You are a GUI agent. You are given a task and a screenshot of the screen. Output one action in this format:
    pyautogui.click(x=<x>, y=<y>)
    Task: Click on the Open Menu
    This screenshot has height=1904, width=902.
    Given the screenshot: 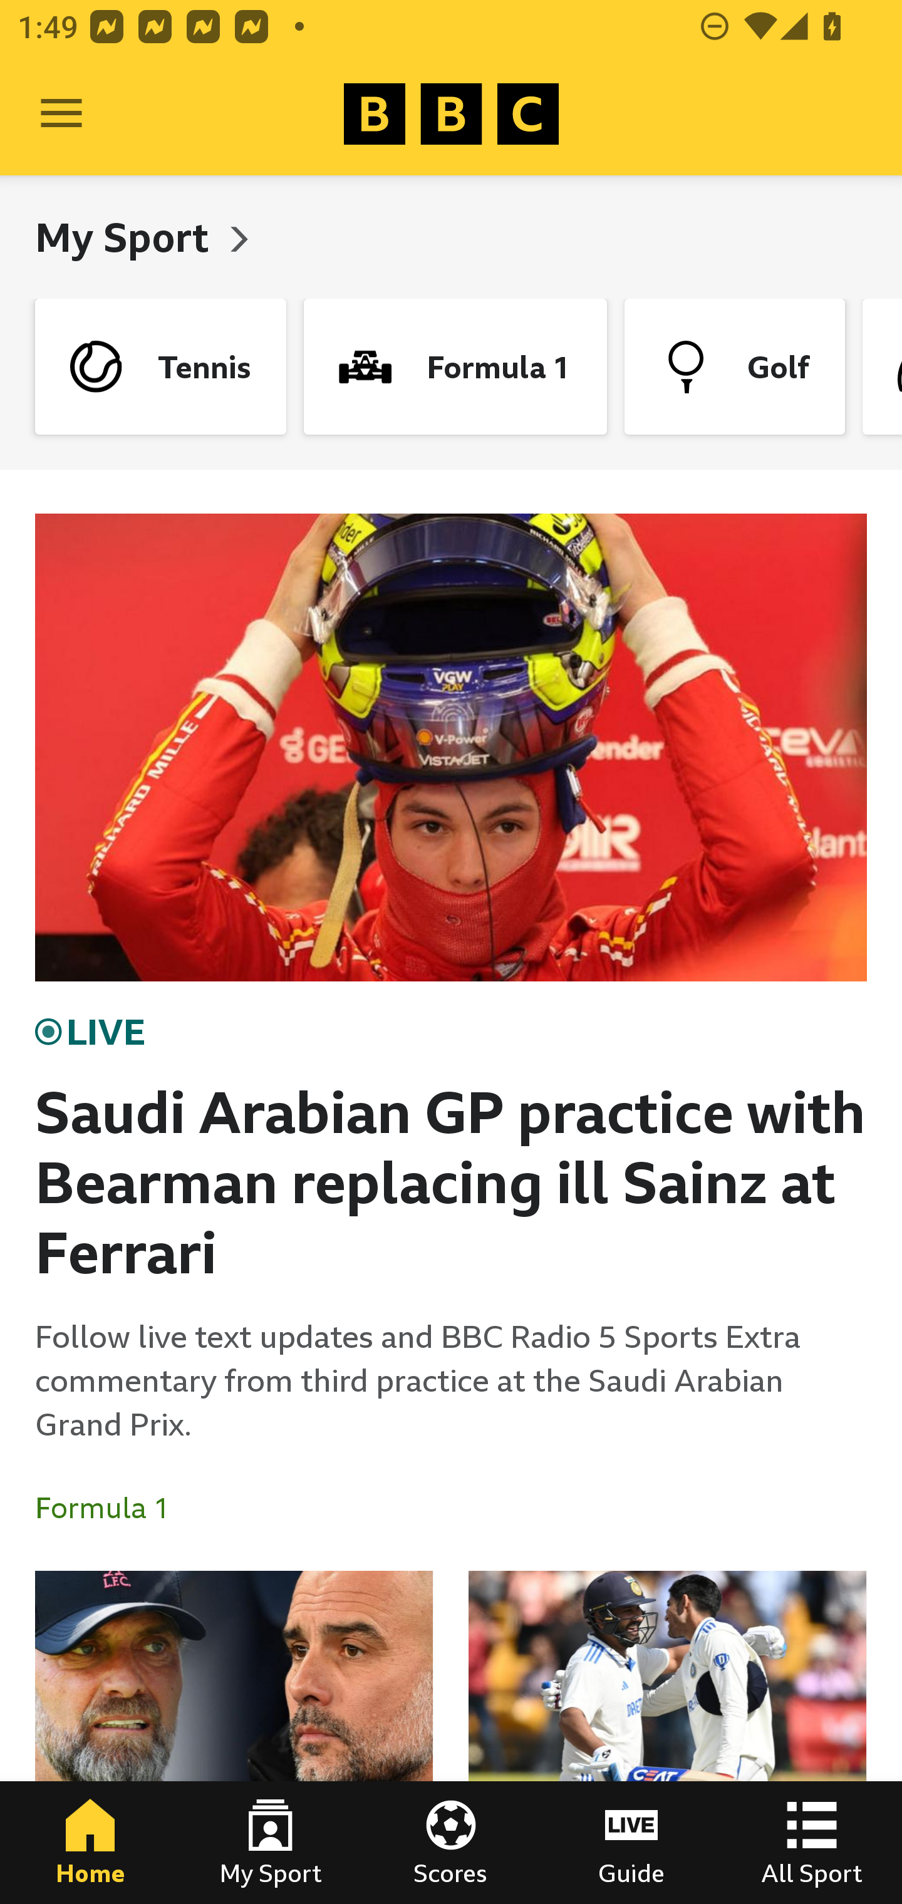 What is the action you would take?
    pyautogui.click(x=61, y=114)
    